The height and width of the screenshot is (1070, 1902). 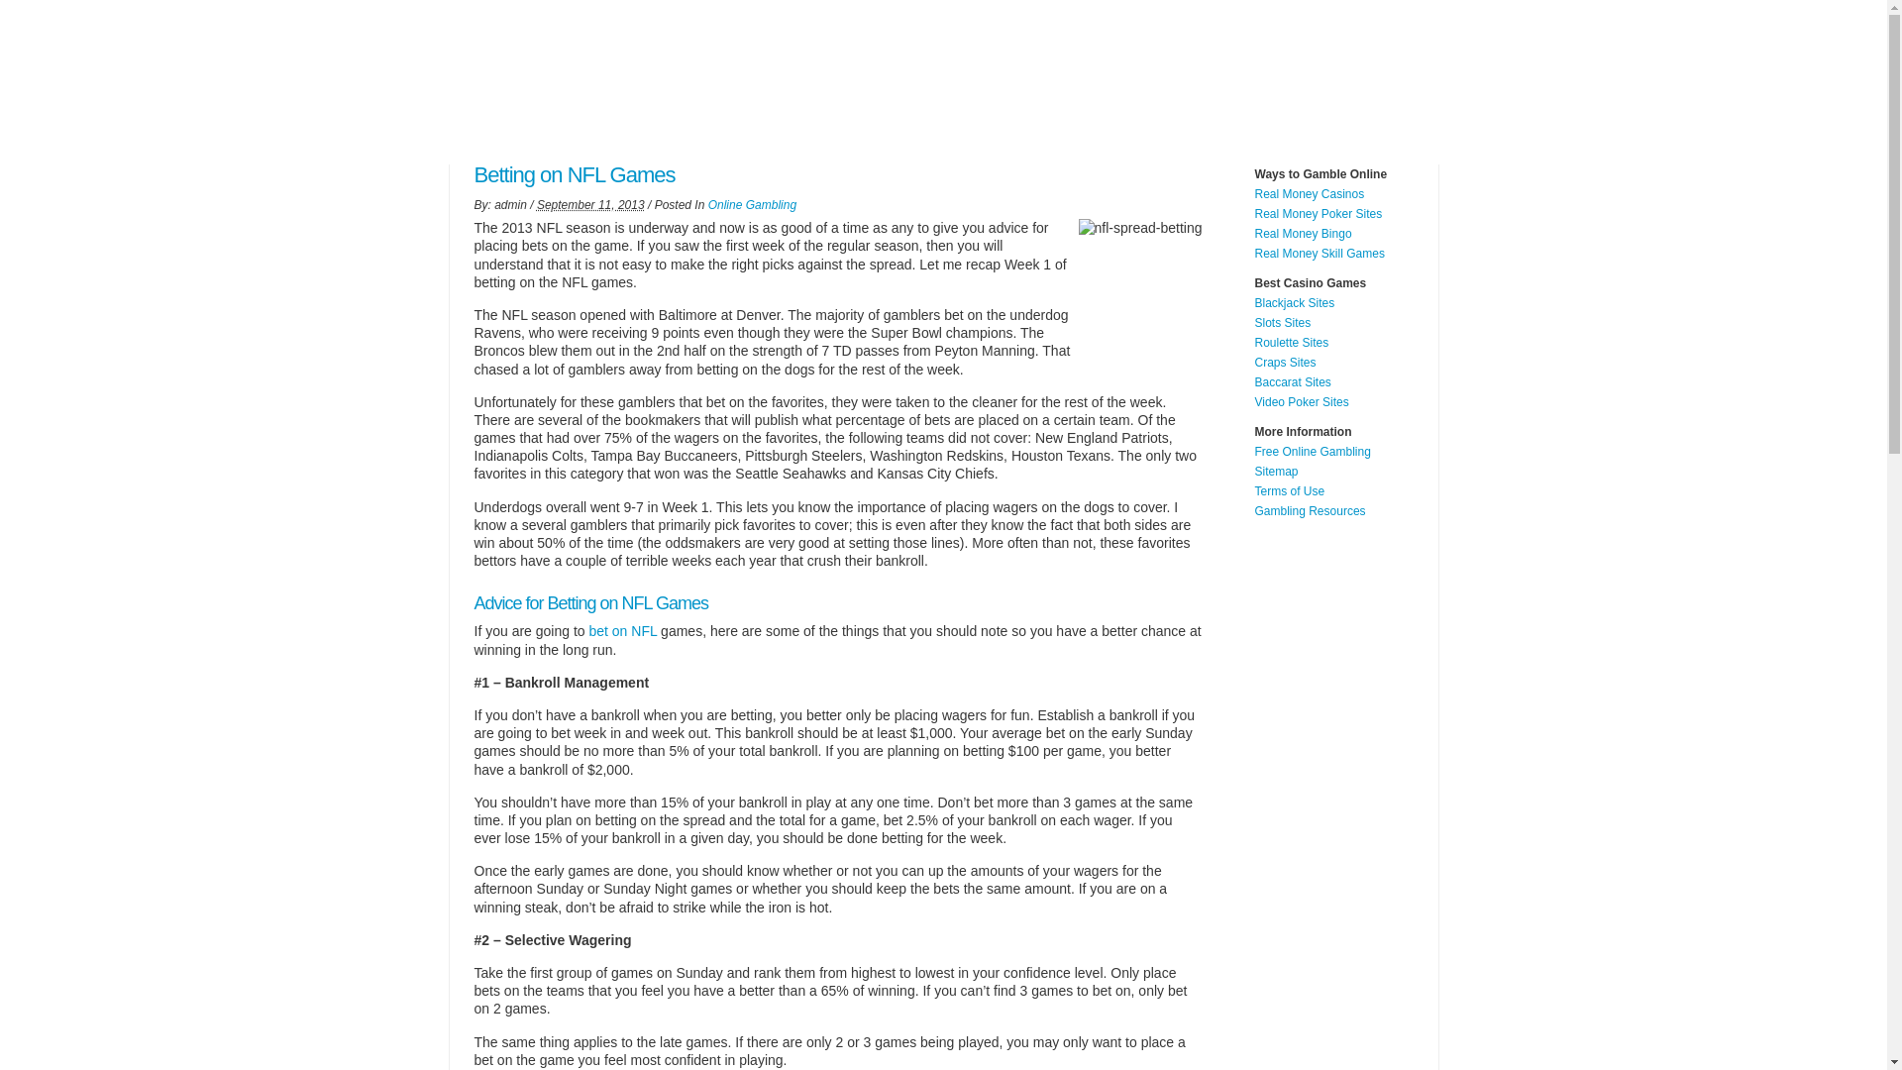 I want to click on Terms of Use, so click(x=1288, y=491).